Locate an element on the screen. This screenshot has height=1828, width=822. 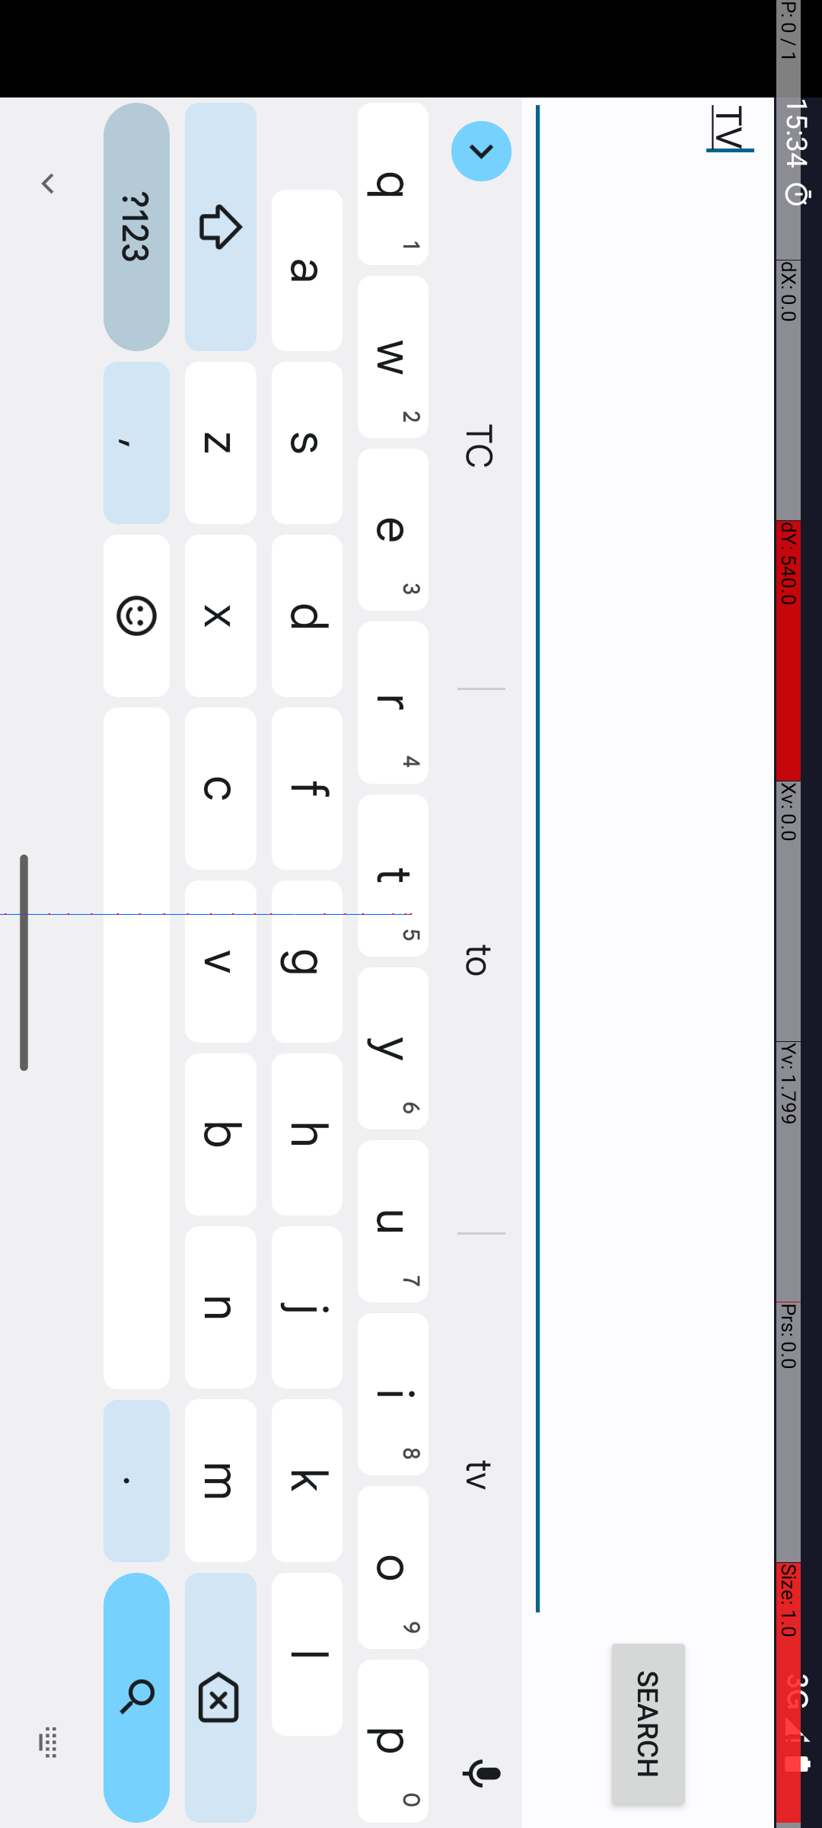
tv is located at coordinates (1476, 341).